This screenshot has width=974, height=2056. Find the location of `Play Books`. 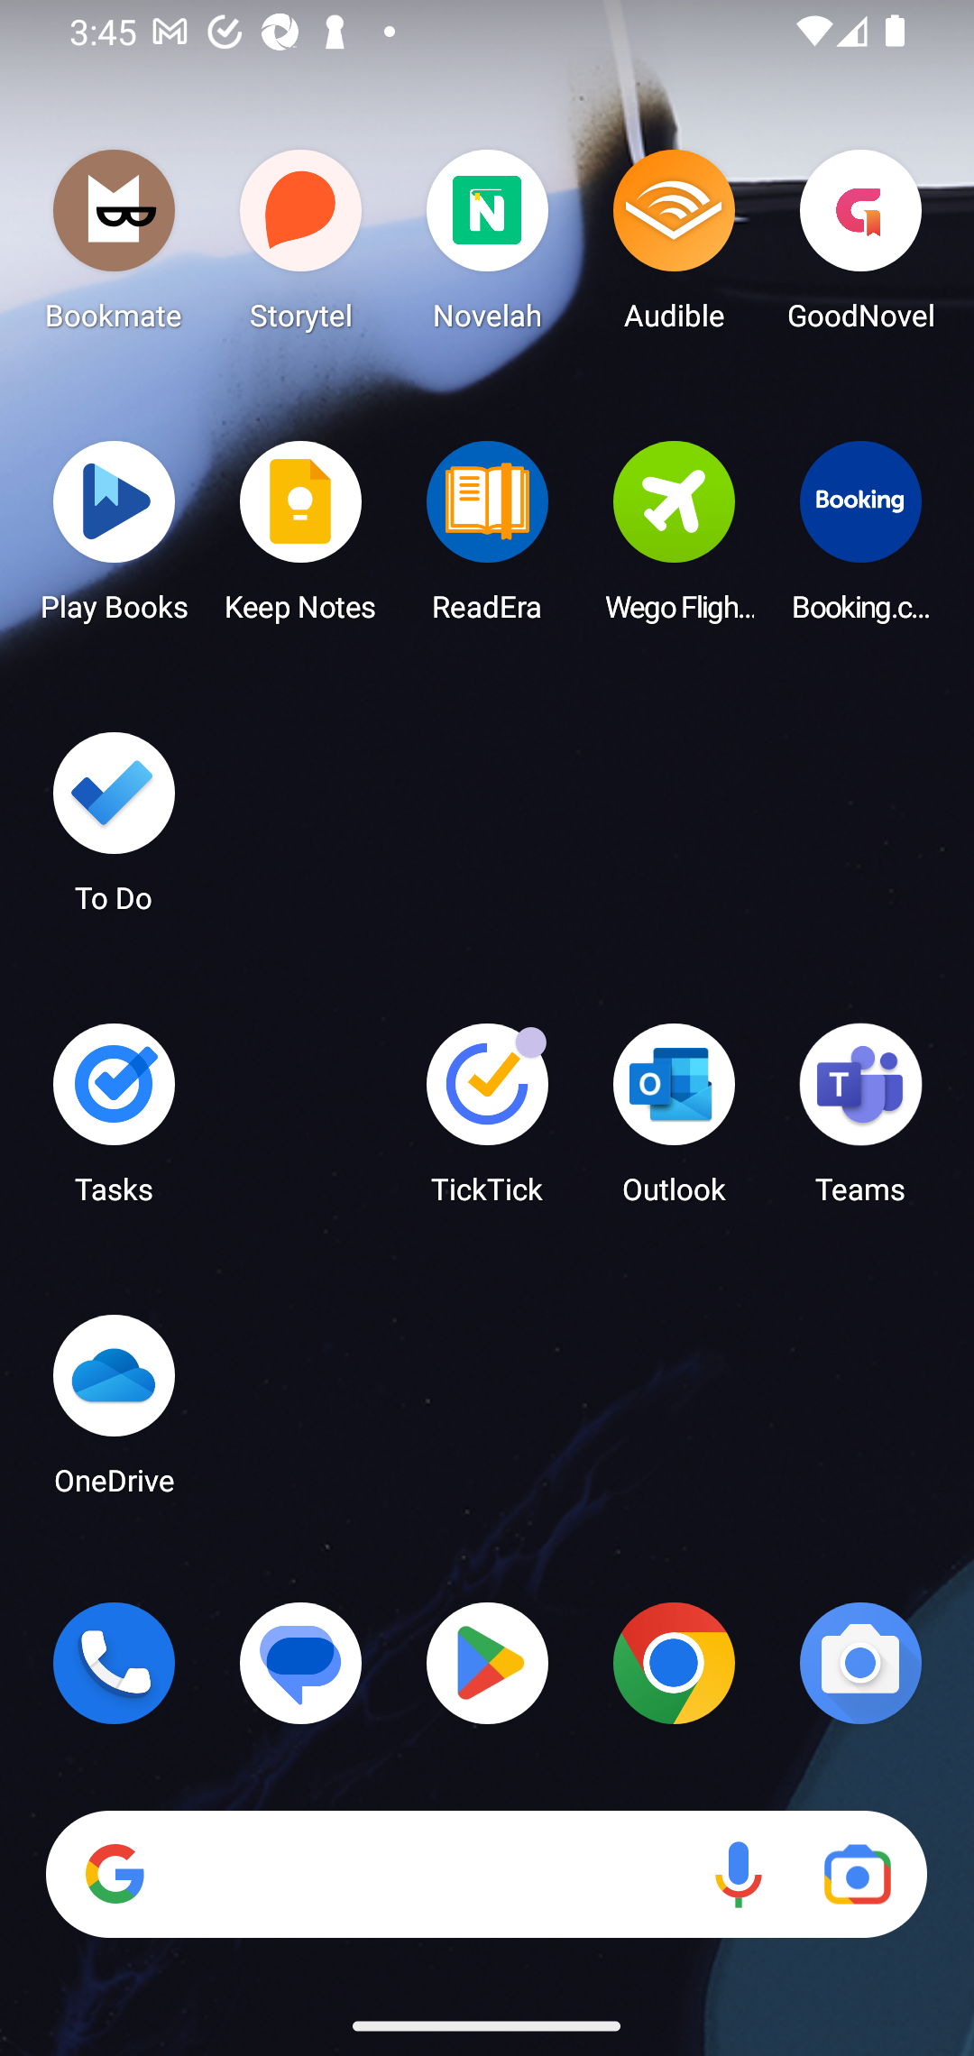

Play Books is located at coordinates (114, 538).